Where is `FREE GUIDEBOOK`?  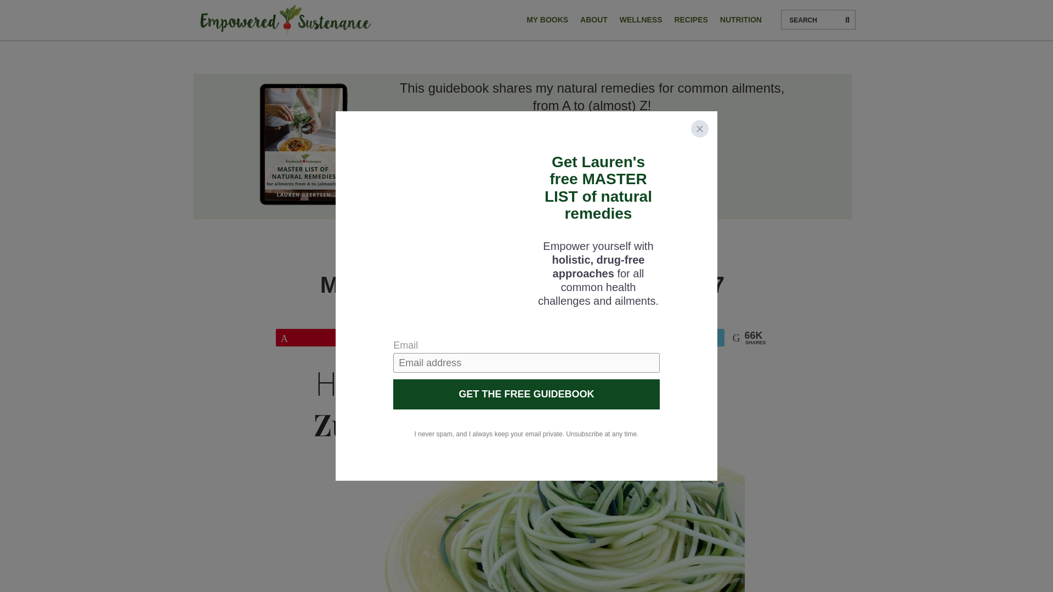
FREE GUIDEBOOK is located at coordinates (592, 137).